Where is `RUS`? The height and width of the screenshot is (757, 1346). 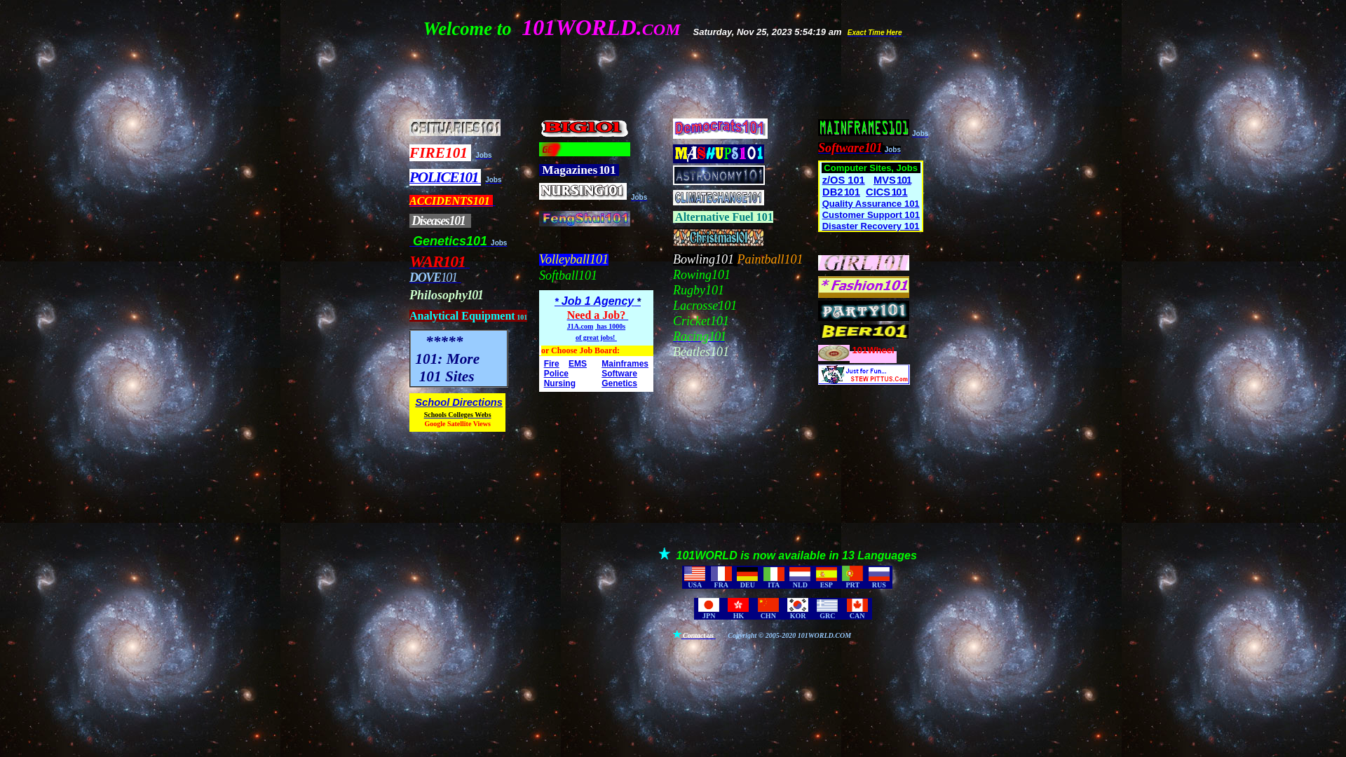
RUS is located at coordinates (879, 585).